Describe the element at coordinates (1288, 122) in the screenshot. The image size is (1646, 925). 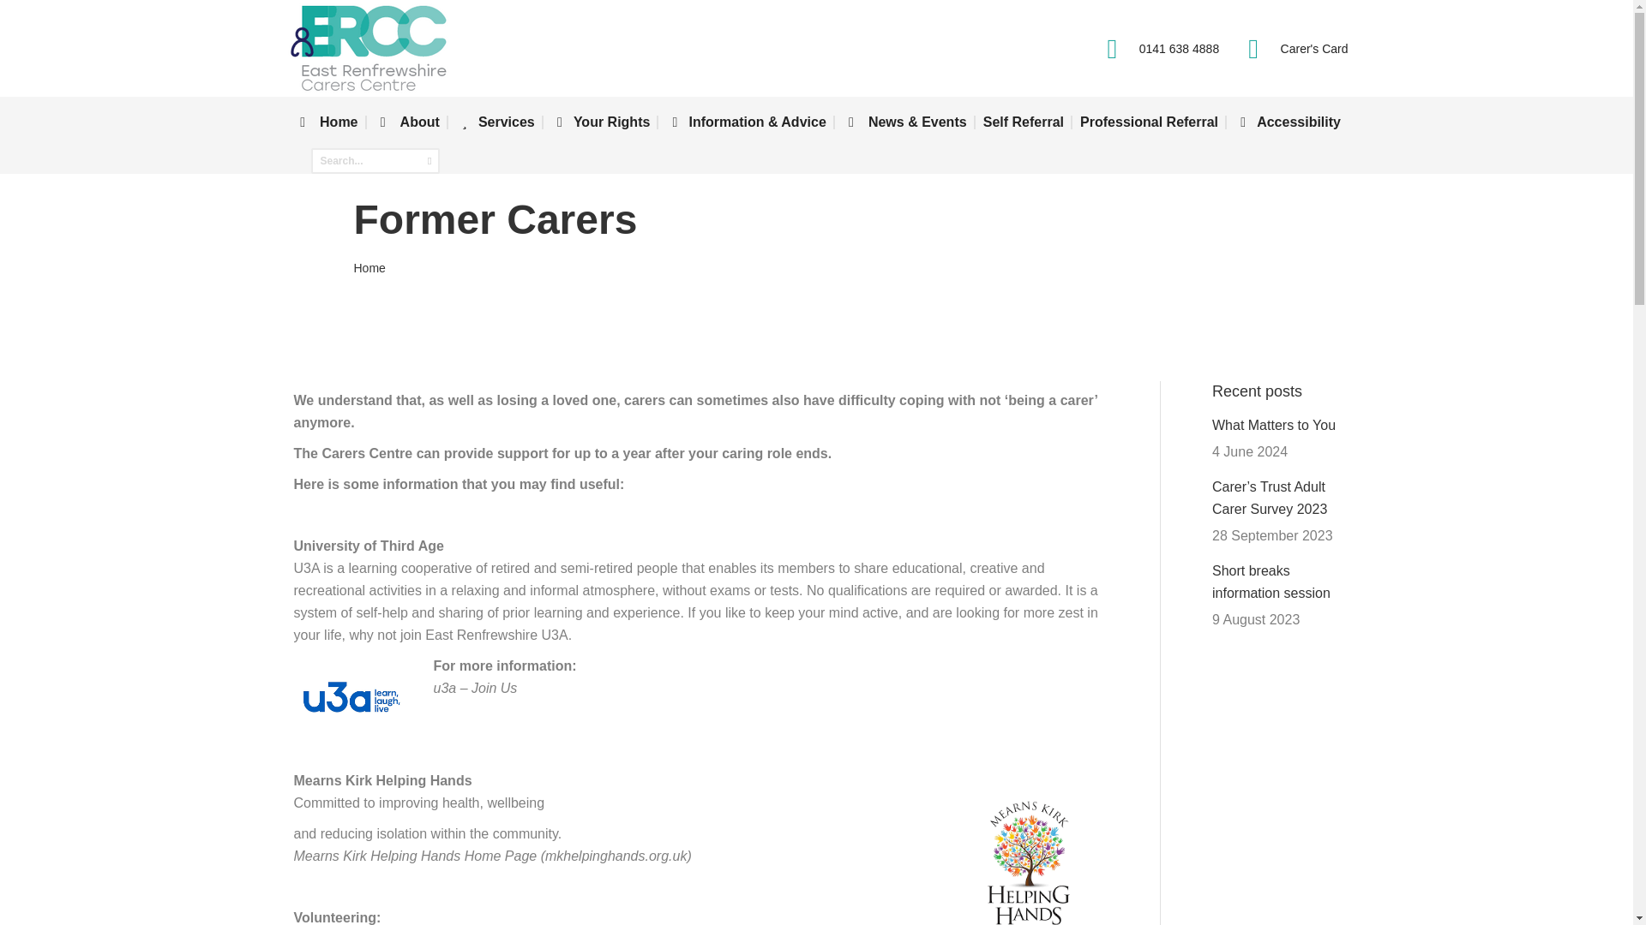
I see `Accessibility` at that location.